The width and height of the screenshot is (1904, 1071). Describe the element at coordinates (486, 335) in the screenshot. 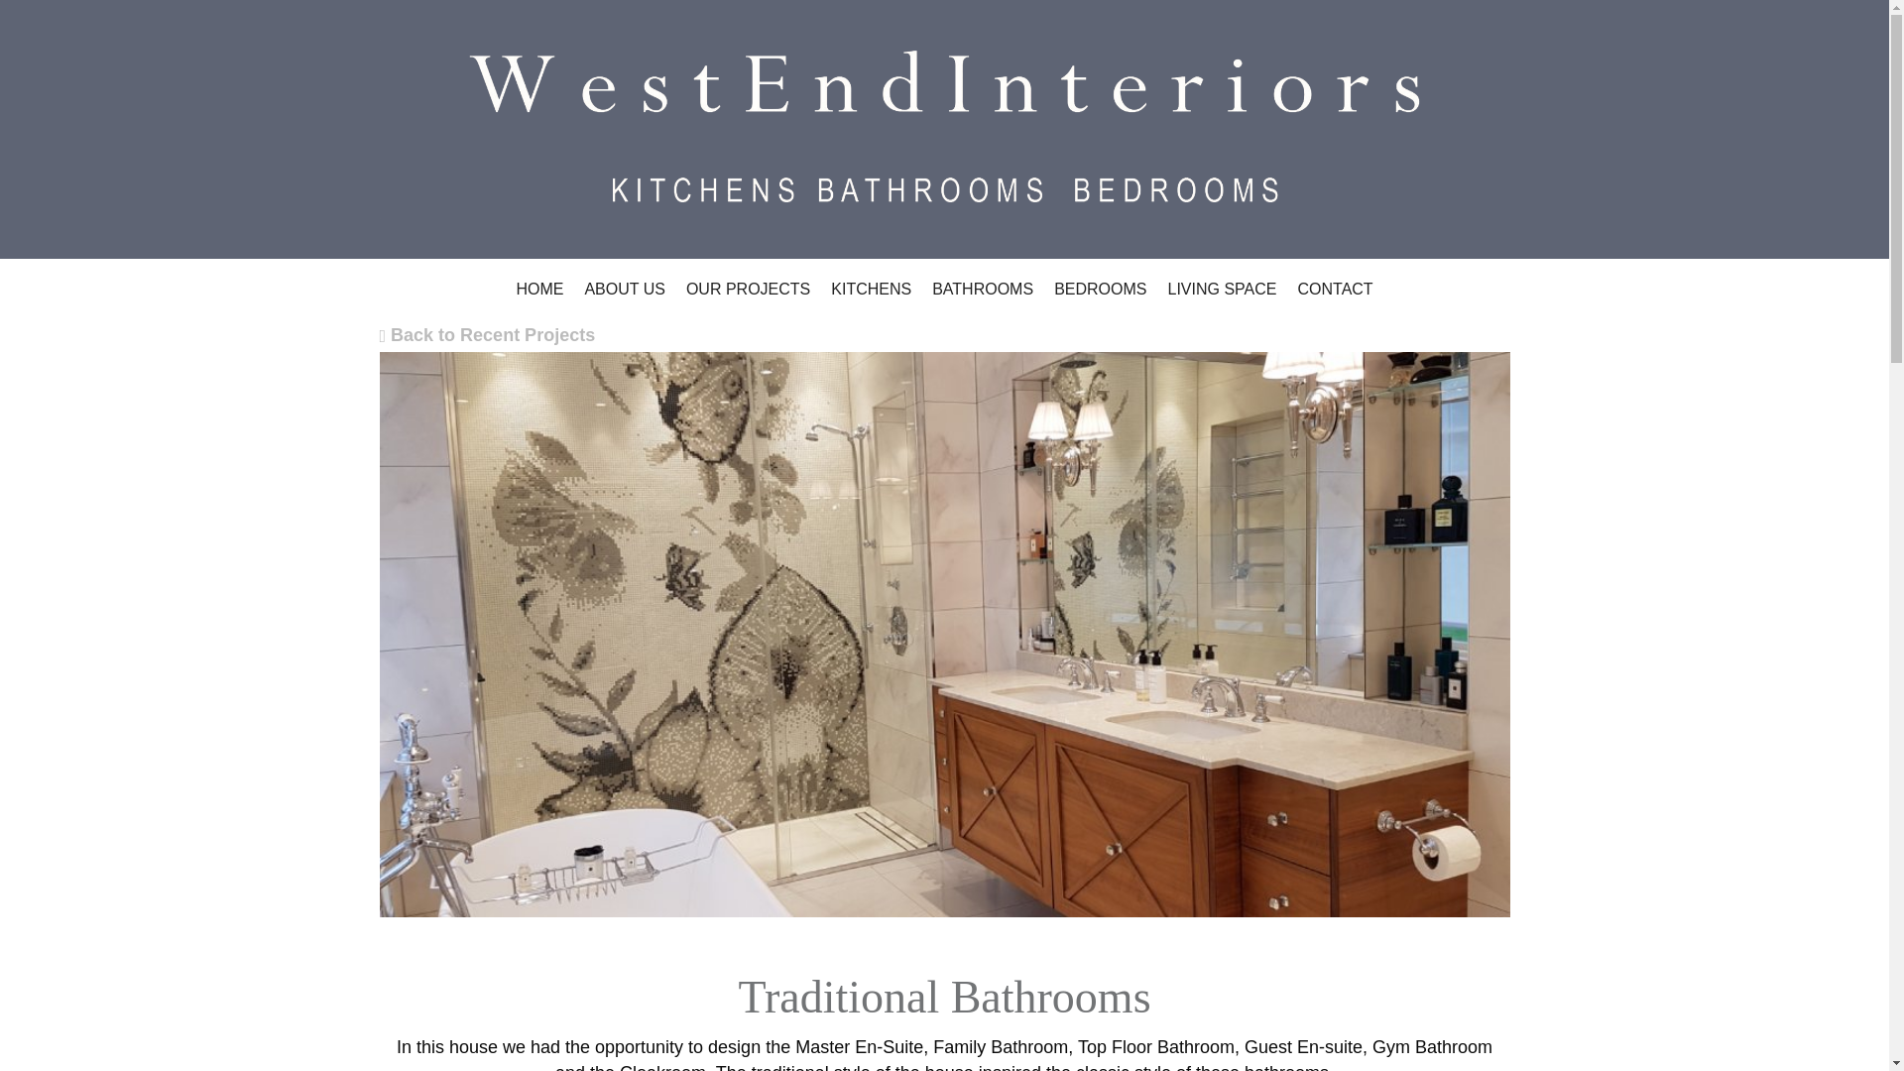

I see `Back to Recent Projects` at that location.